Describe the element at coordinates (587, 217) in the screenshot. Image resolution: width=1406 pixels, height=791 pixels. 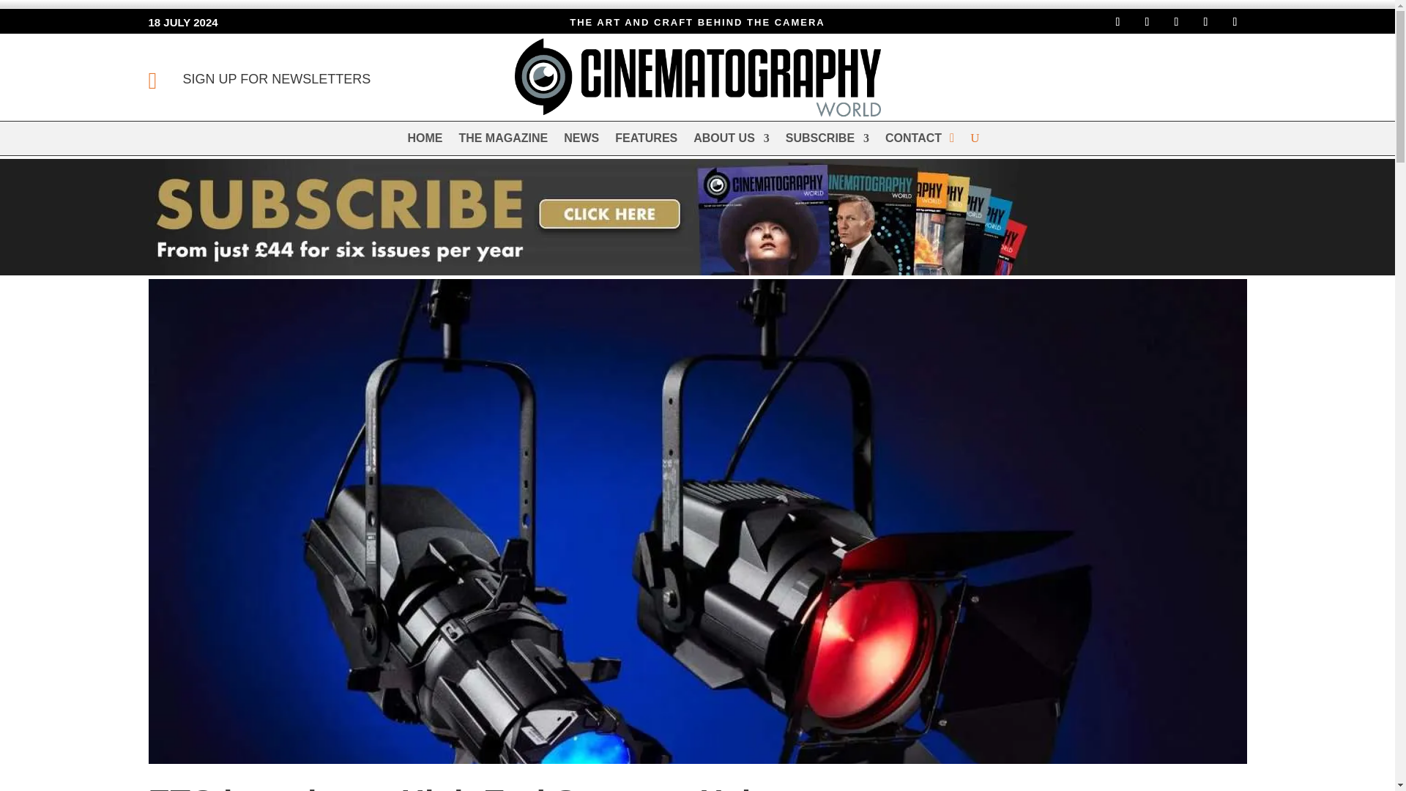
I see `BIG-HOME-SUB-AD` at that location.